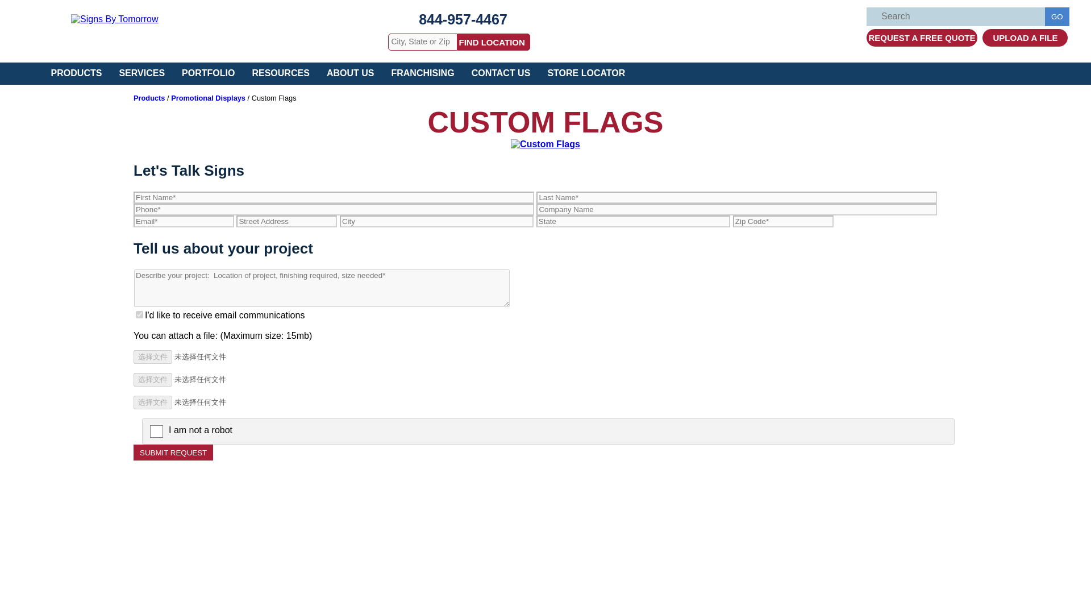 This screenshot has height=614, width=1091. Describe the element at coordinates (922, 38) in the screenshot. I see `Request A Free Quote` at that location.